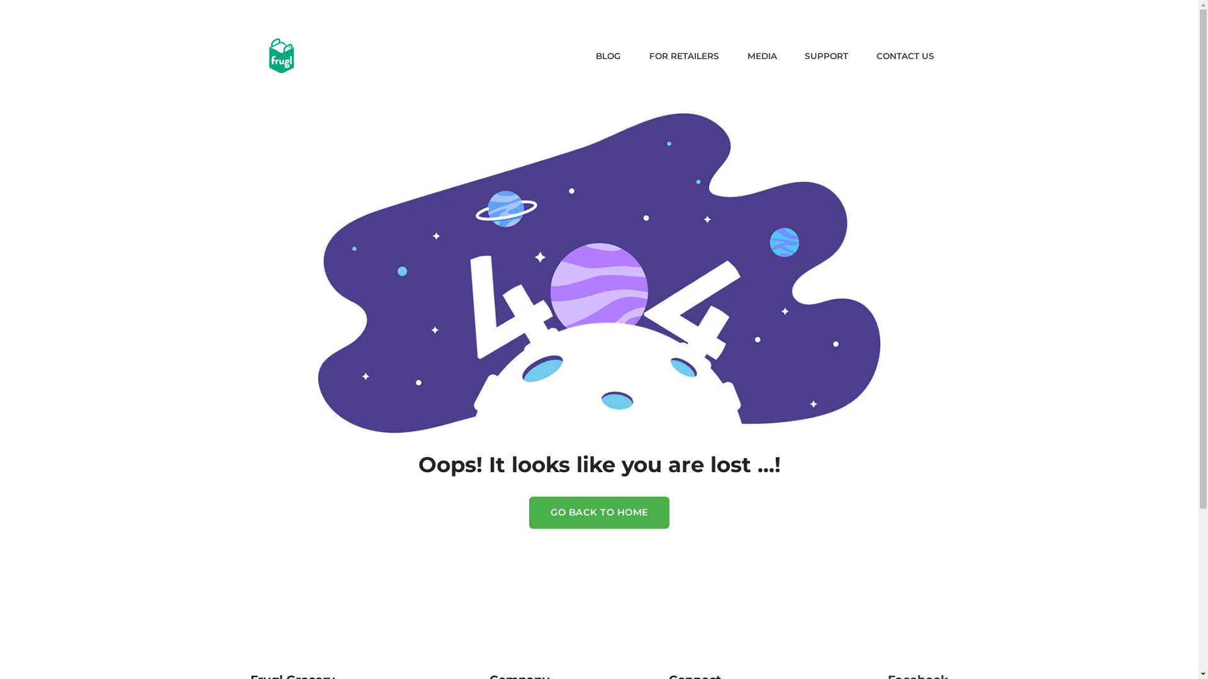  What do you see at coordinates (763, 57) in the screenshot?
I see `MEDIA` at bounding box center [763, 57].